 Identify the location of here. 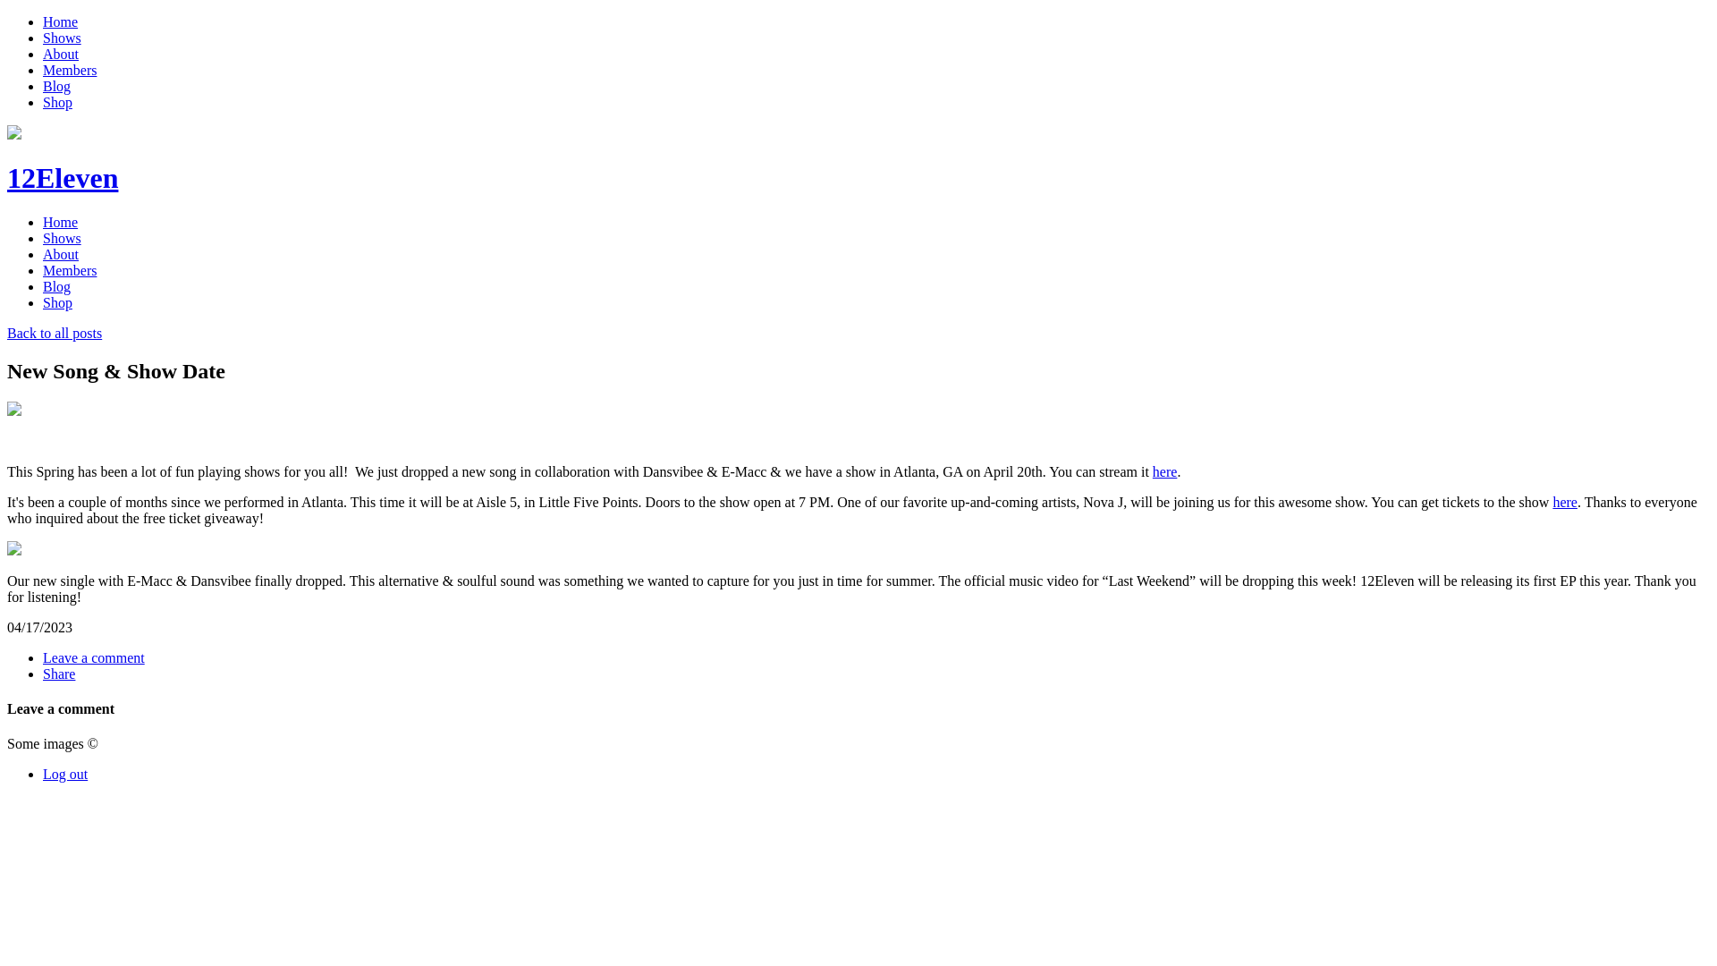
(1165, 472).